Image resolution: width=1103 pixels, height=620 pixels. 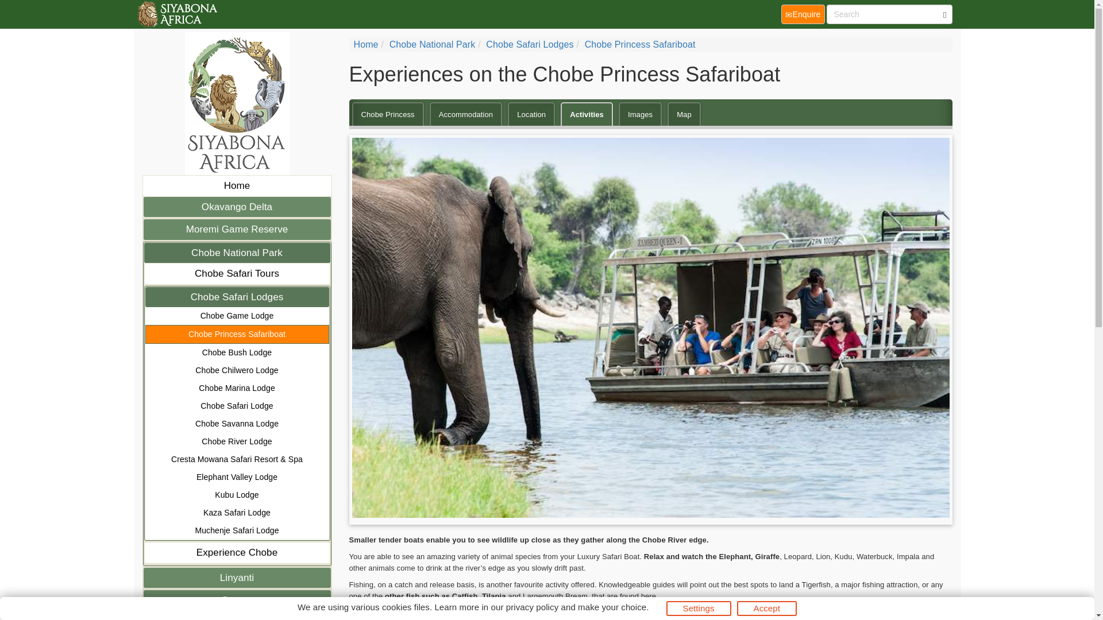 What do you see at coordinates (237, 578) in the screenshot?
I see `Linyanti` at bounding box center [237, 578].